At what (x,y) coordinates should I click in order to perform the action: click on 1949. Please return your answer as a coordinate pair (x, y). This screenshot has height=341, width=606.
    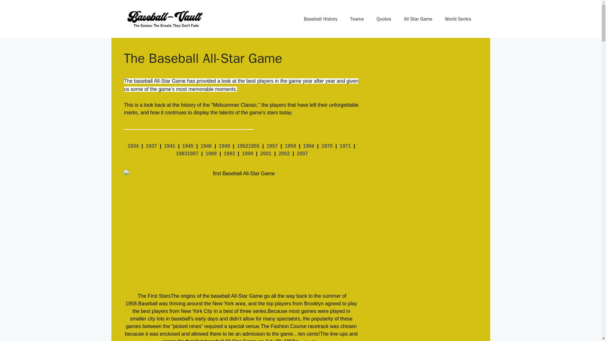
    Looking at the image, I should click on (224, 146).